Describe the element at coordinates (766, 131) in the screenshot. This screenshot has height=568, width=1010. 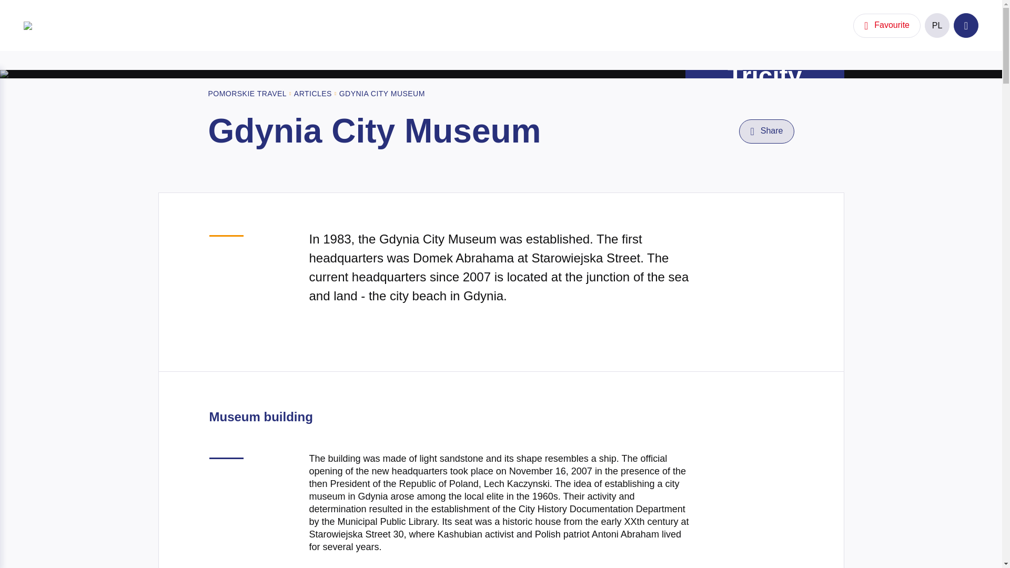
I see `Share` at that location.